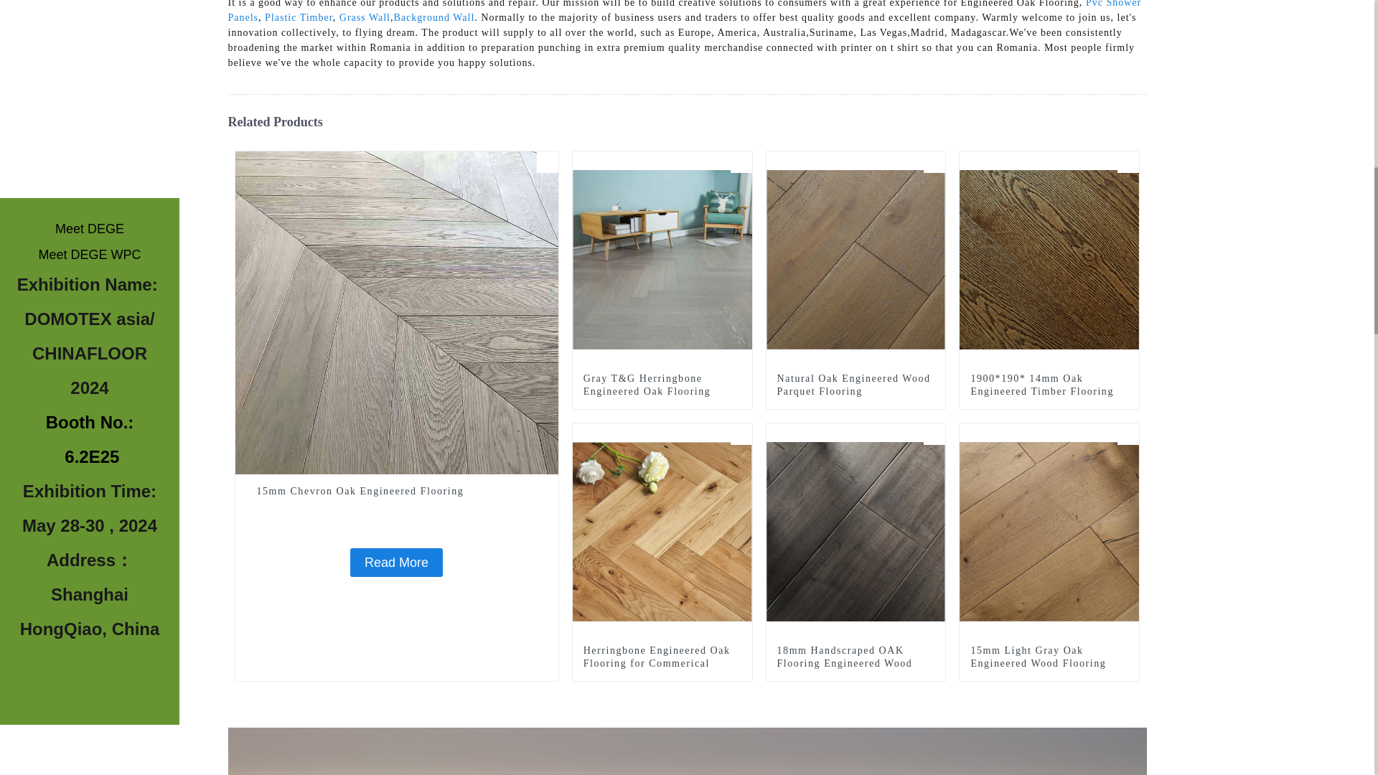 The width and height of the screenshot is (1378, 775). I want to click on Background Wall, so click(435, 17).